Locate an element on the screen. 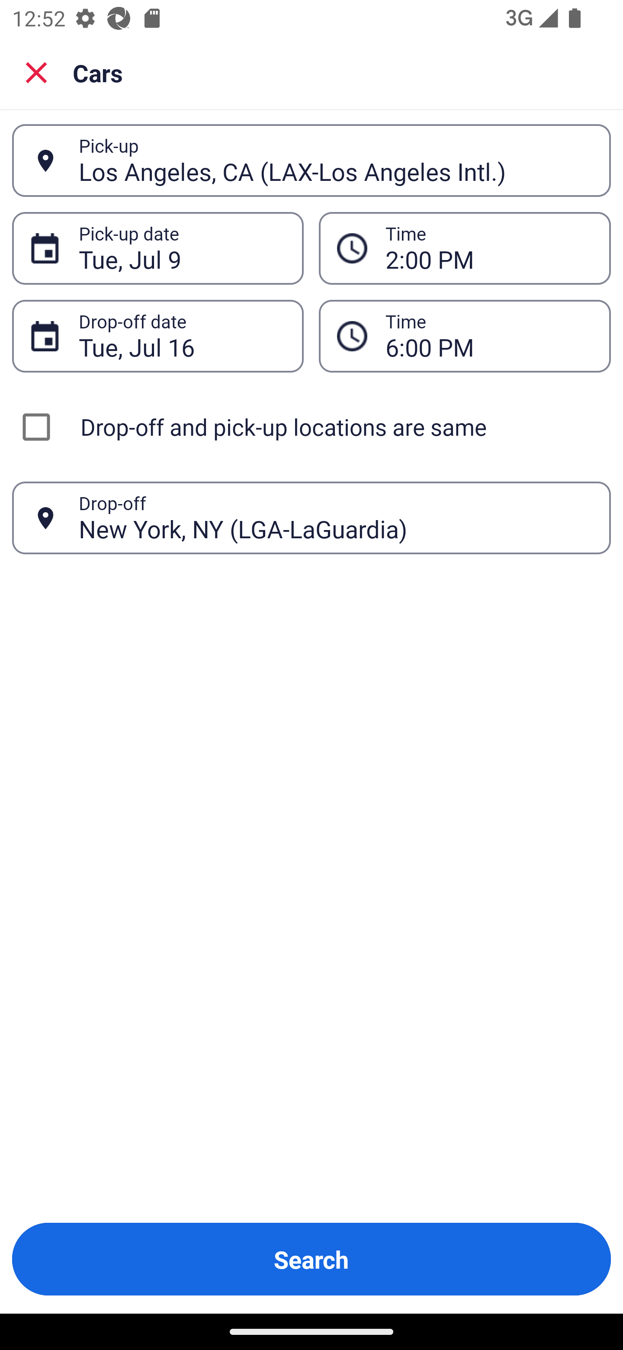 This screenshot has height=1350, width=623. Tue, Jul 9 is located at coordinates (182, 248).